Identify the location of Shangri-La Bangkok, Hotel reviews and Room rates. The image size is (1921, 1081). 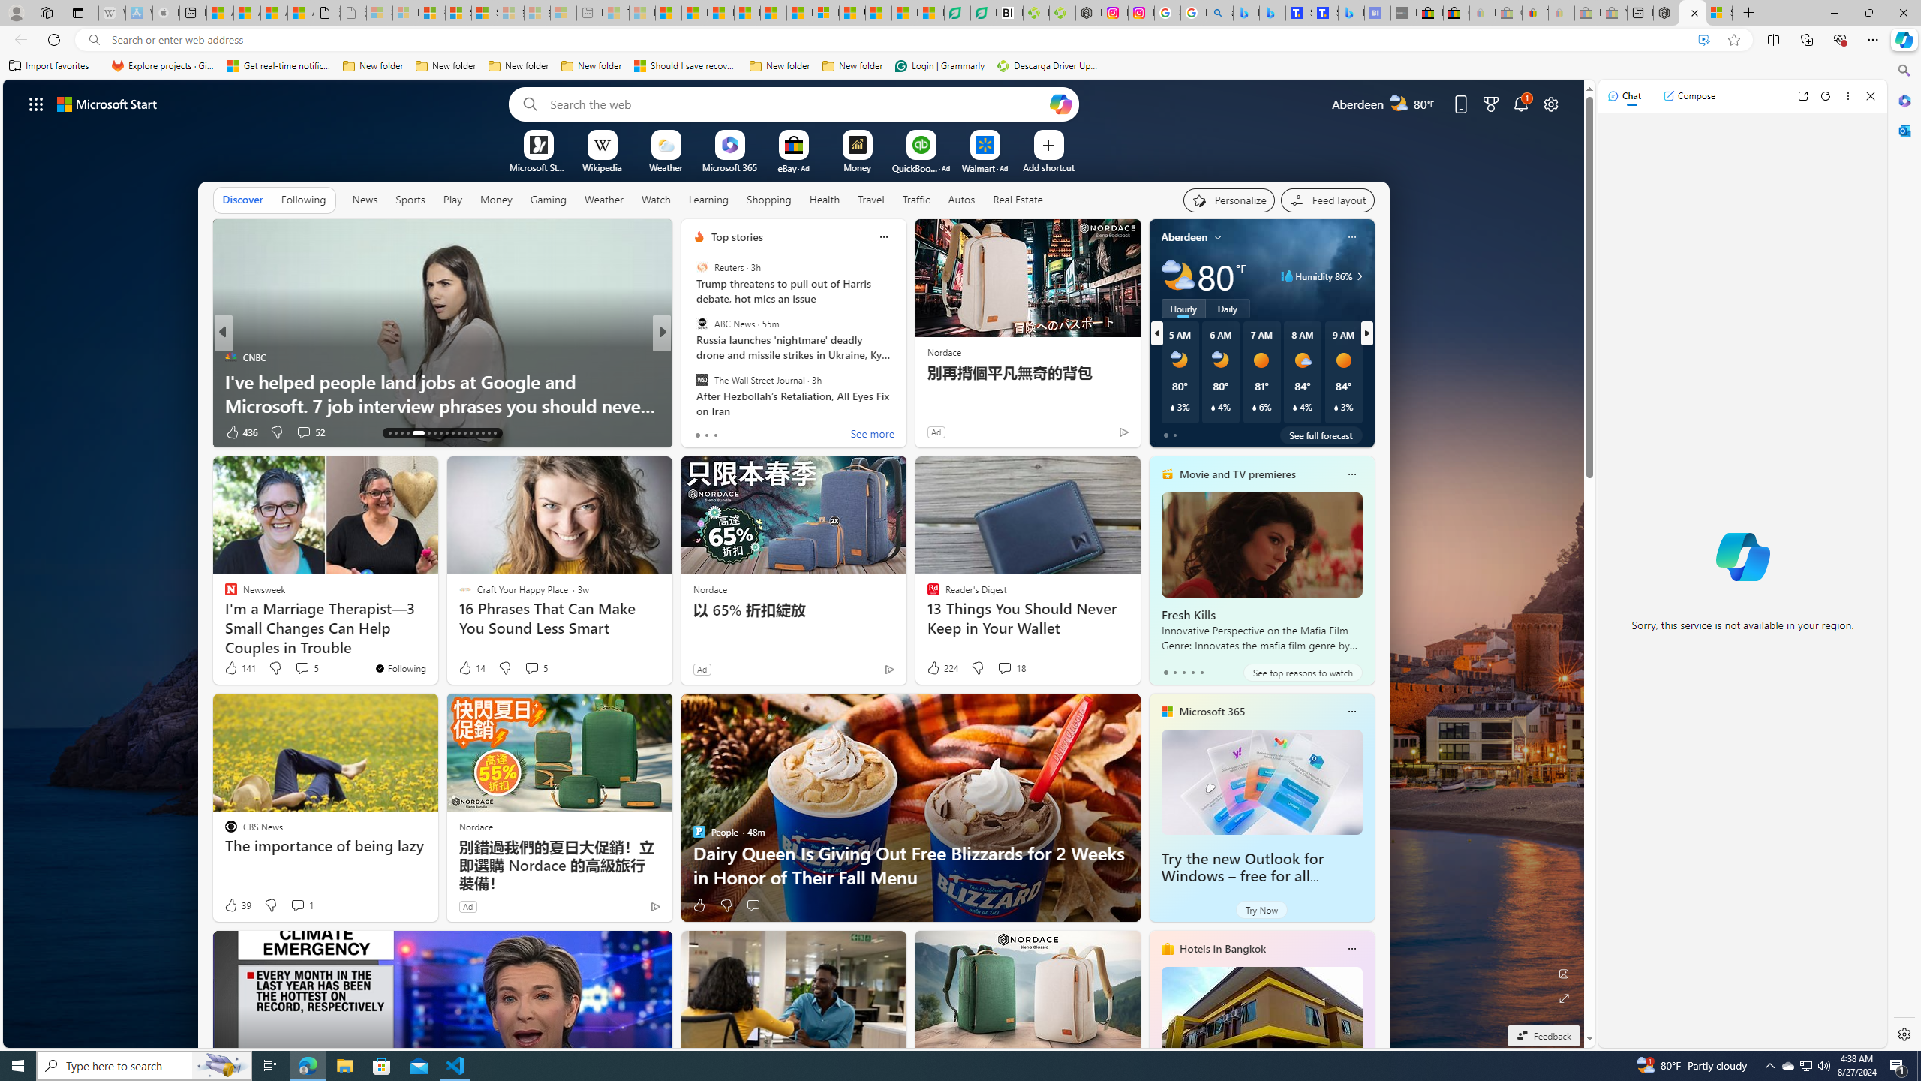
(1325, 13).